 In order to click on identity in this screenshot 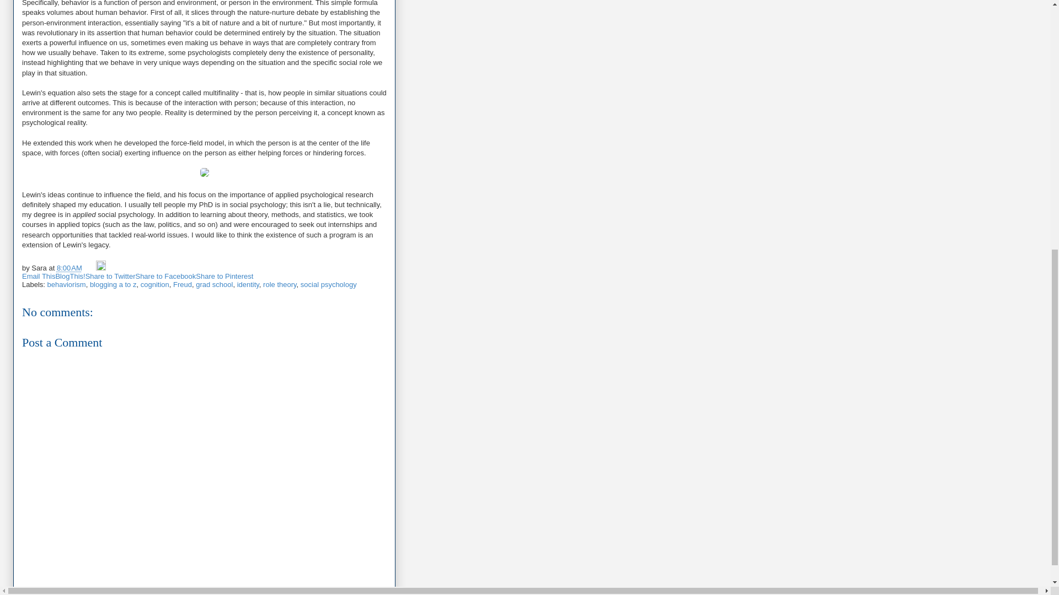, I will do `click(248, 284)`.